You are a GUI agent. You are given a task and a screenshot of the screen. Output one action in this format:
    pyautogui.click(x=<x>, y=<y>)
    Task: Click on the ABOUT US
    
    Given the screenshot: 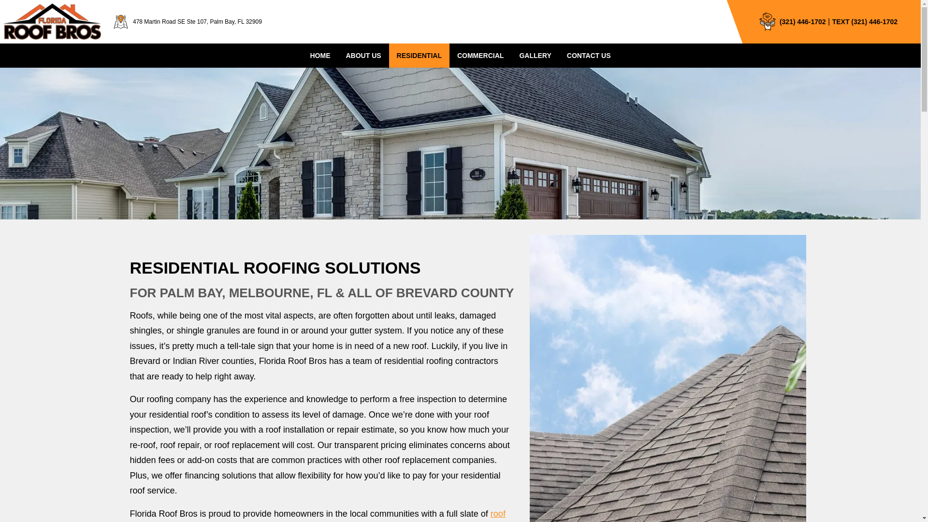 What is the action you would take?
    pyautogui.click(x=363, y=56)
    